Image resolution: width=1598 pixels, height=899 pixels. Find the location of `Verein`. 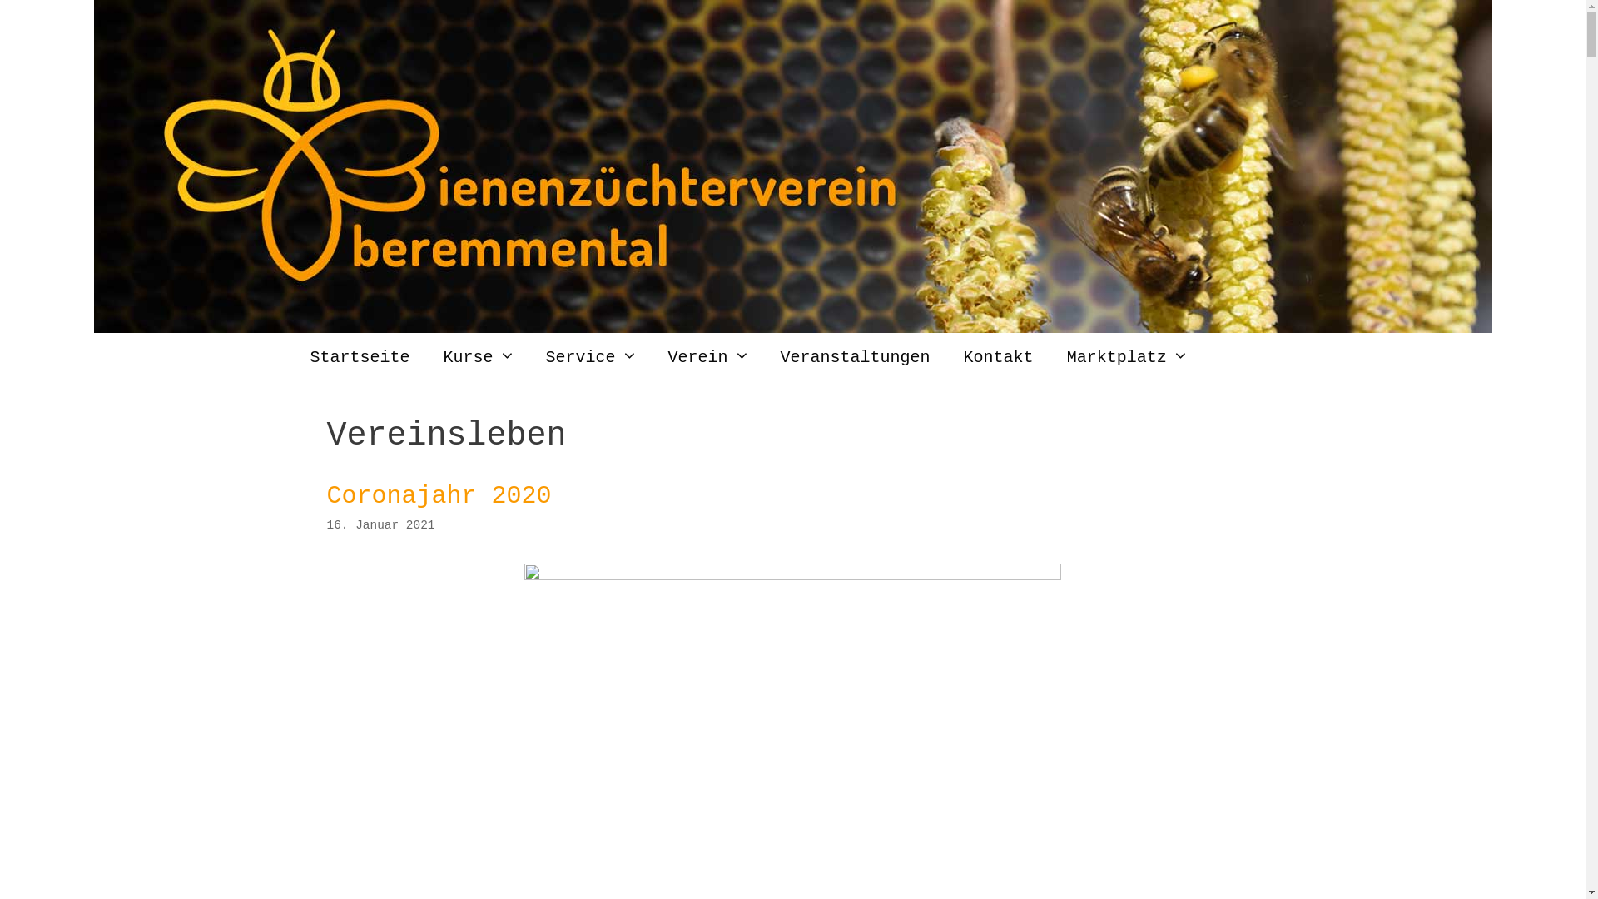

Verein is located at coordinates (707, 358).